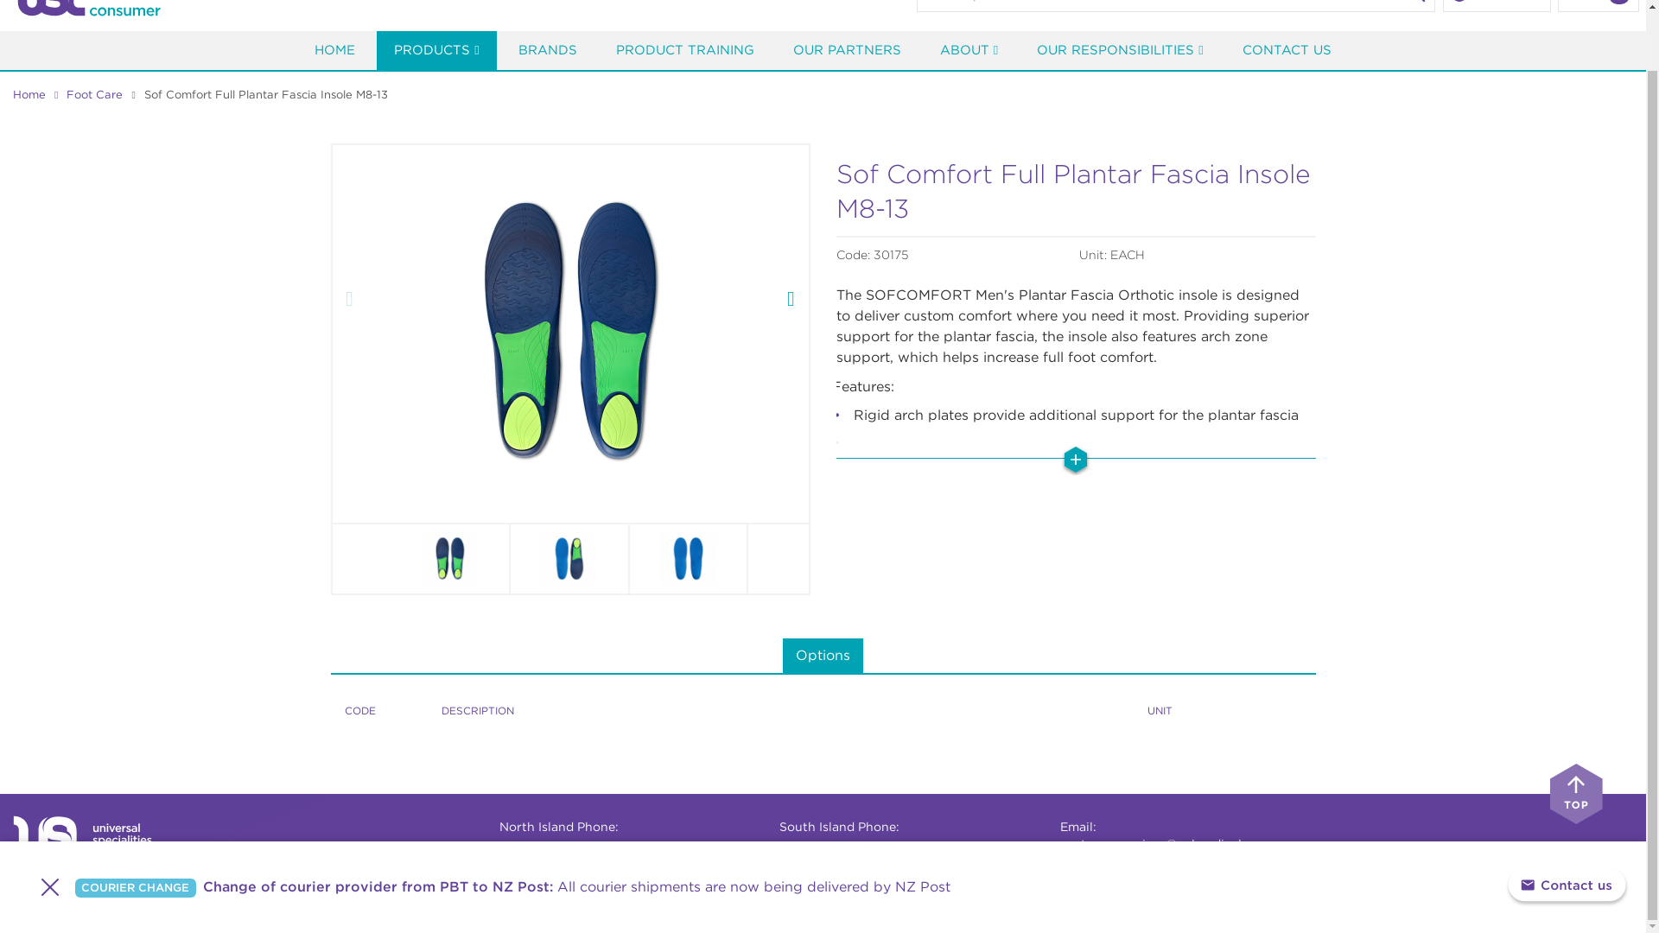 This screenshot has width=1659, height=933. What do you see at coordinates (435, 50) in the screenshot?
I see `PRODUCTS` at bounding box center [435, 50].